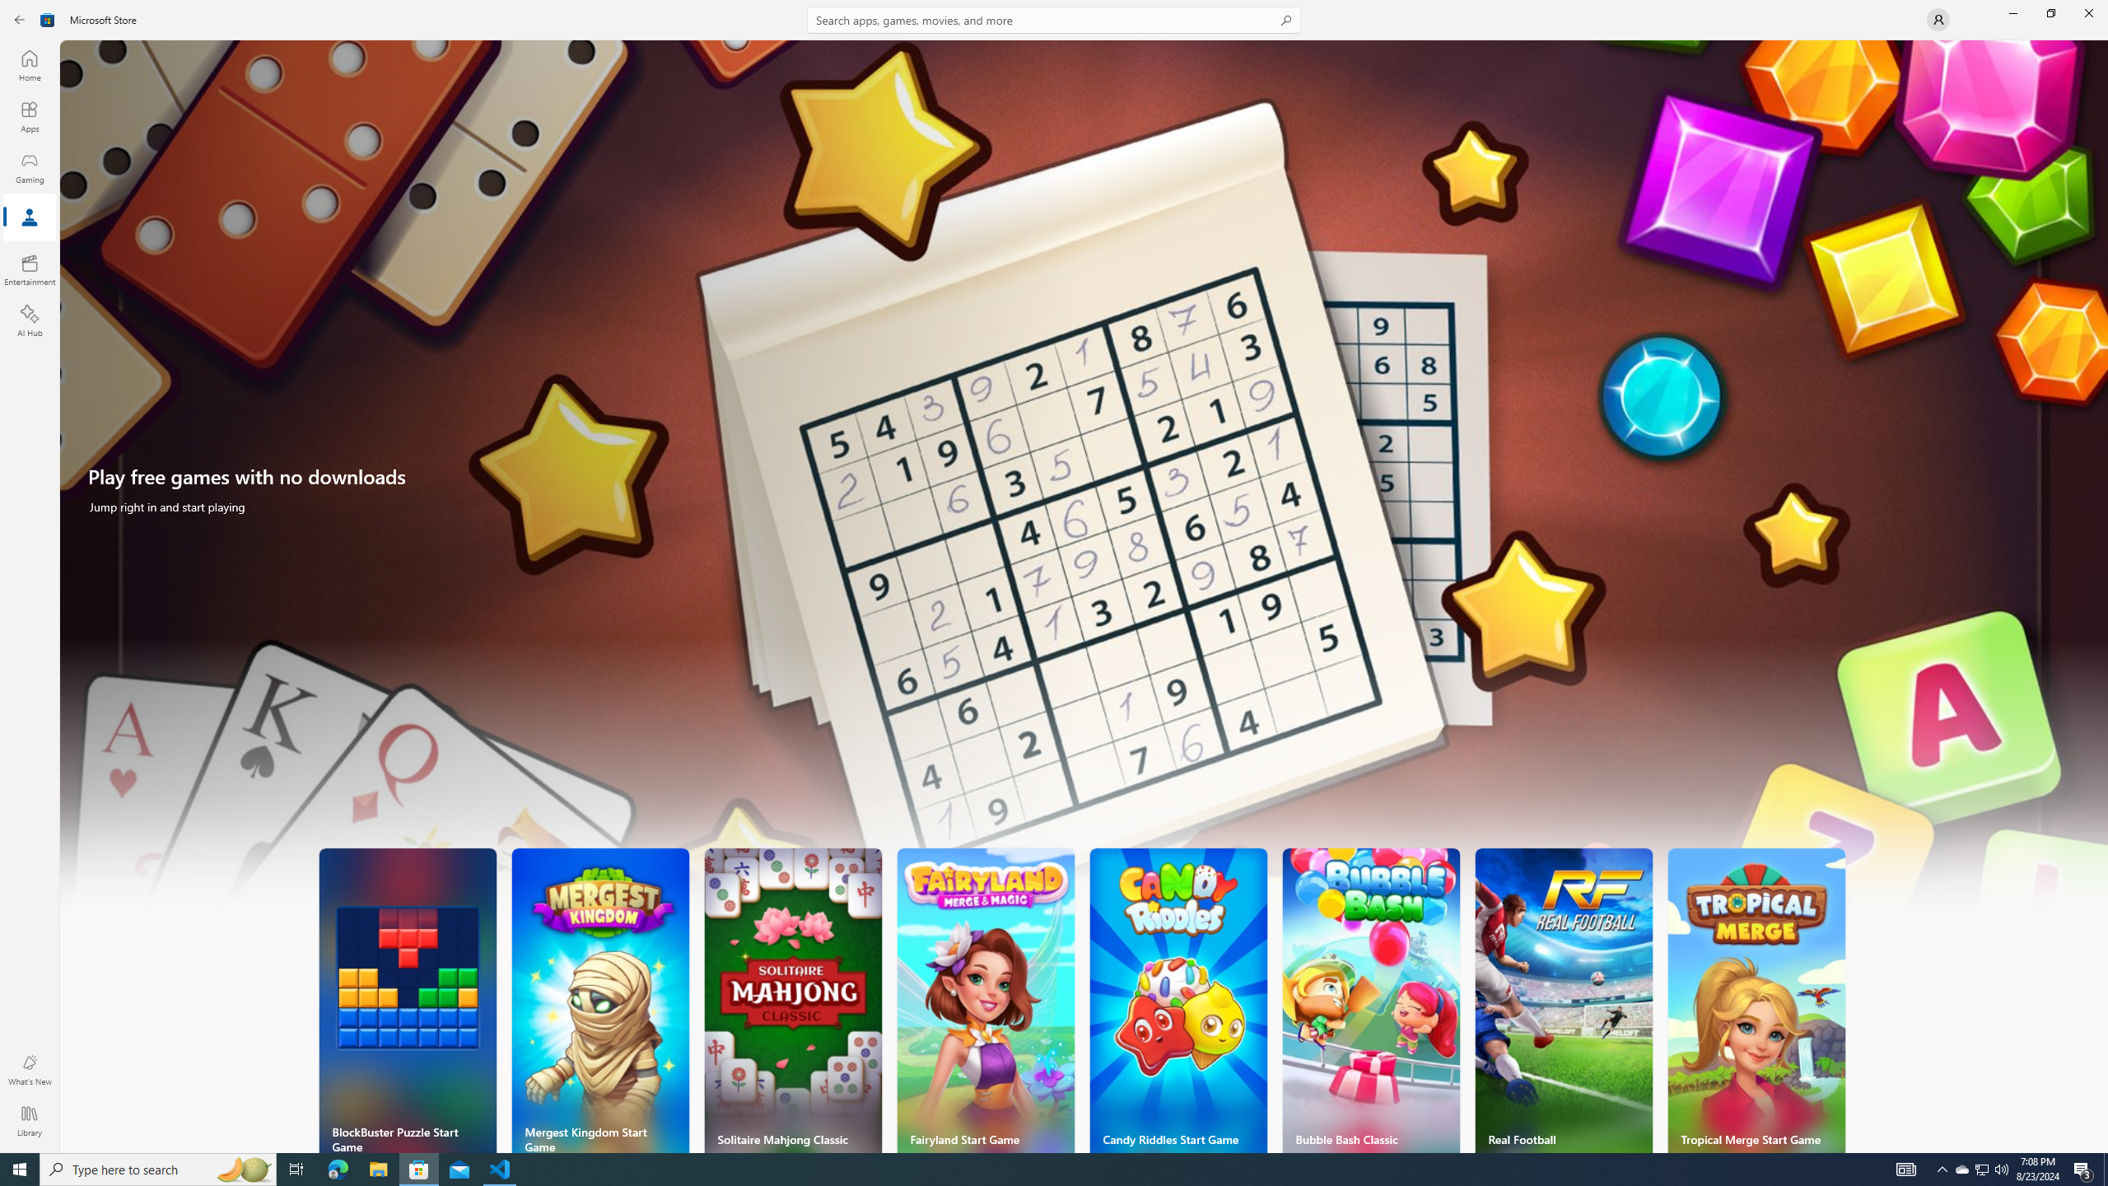  Describe the element at coordinates (1054, 577) in the screenshot. I see `AutomationID: NavigationControl` at that location.